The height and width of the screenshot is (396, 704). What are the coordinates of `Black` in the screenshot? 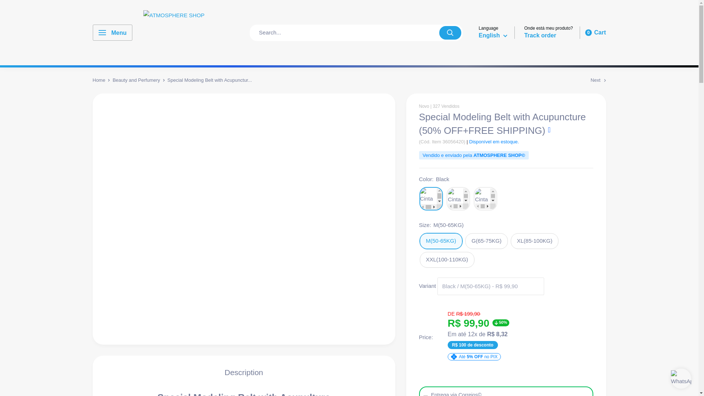 It's located at (431, 198).